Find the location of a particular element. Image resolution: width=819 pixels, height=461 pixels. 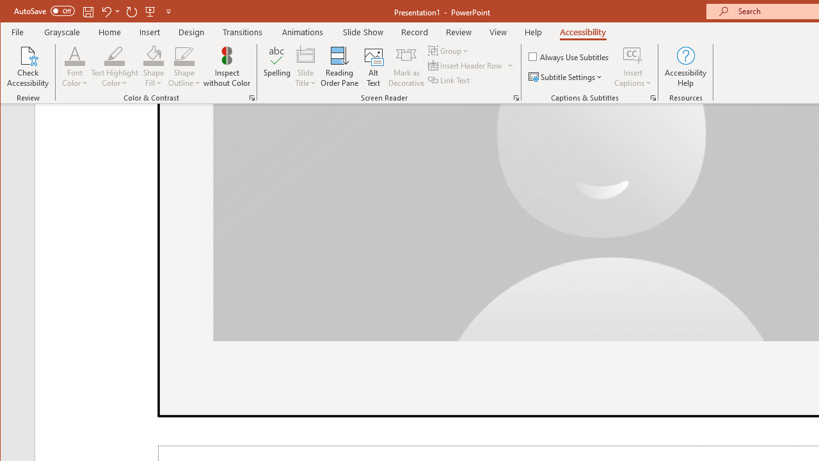

Alt Text is located at coordinates (374, 67).